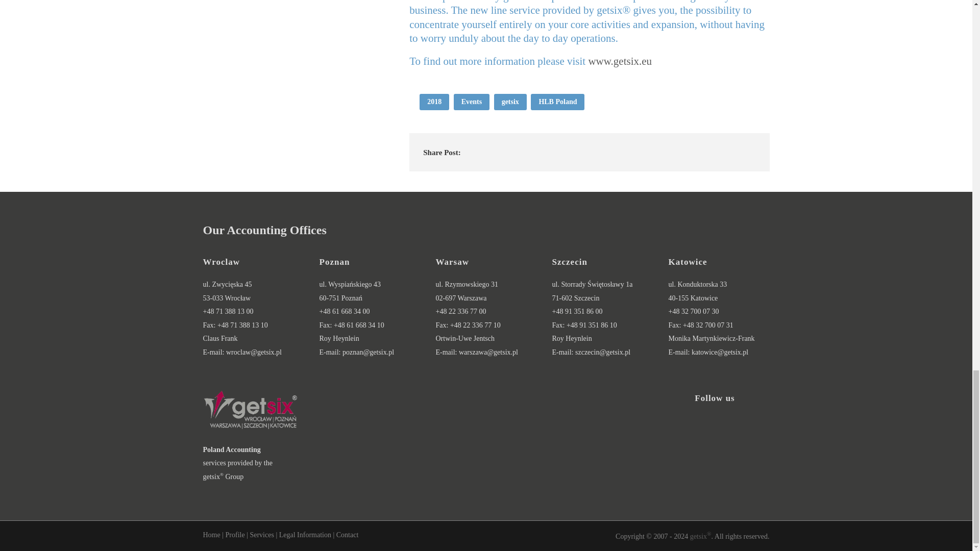 This screenshot has height=551, width=980. Describe the element at coordinates (751, 441) in the screenshot. I see `getsix Instagram` at that location.